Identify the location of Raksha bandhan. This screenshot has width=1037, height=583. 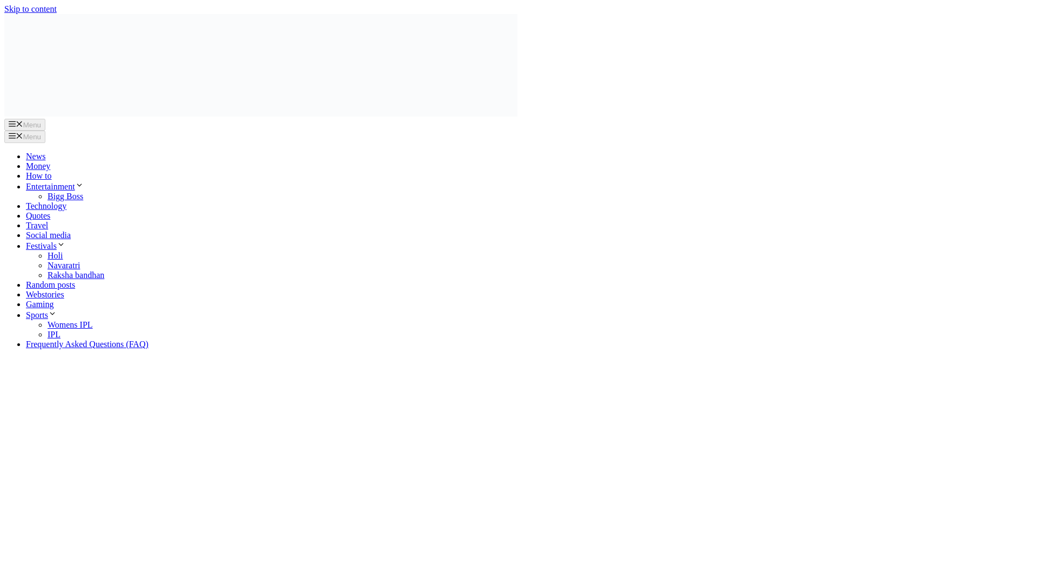
(76, 275).